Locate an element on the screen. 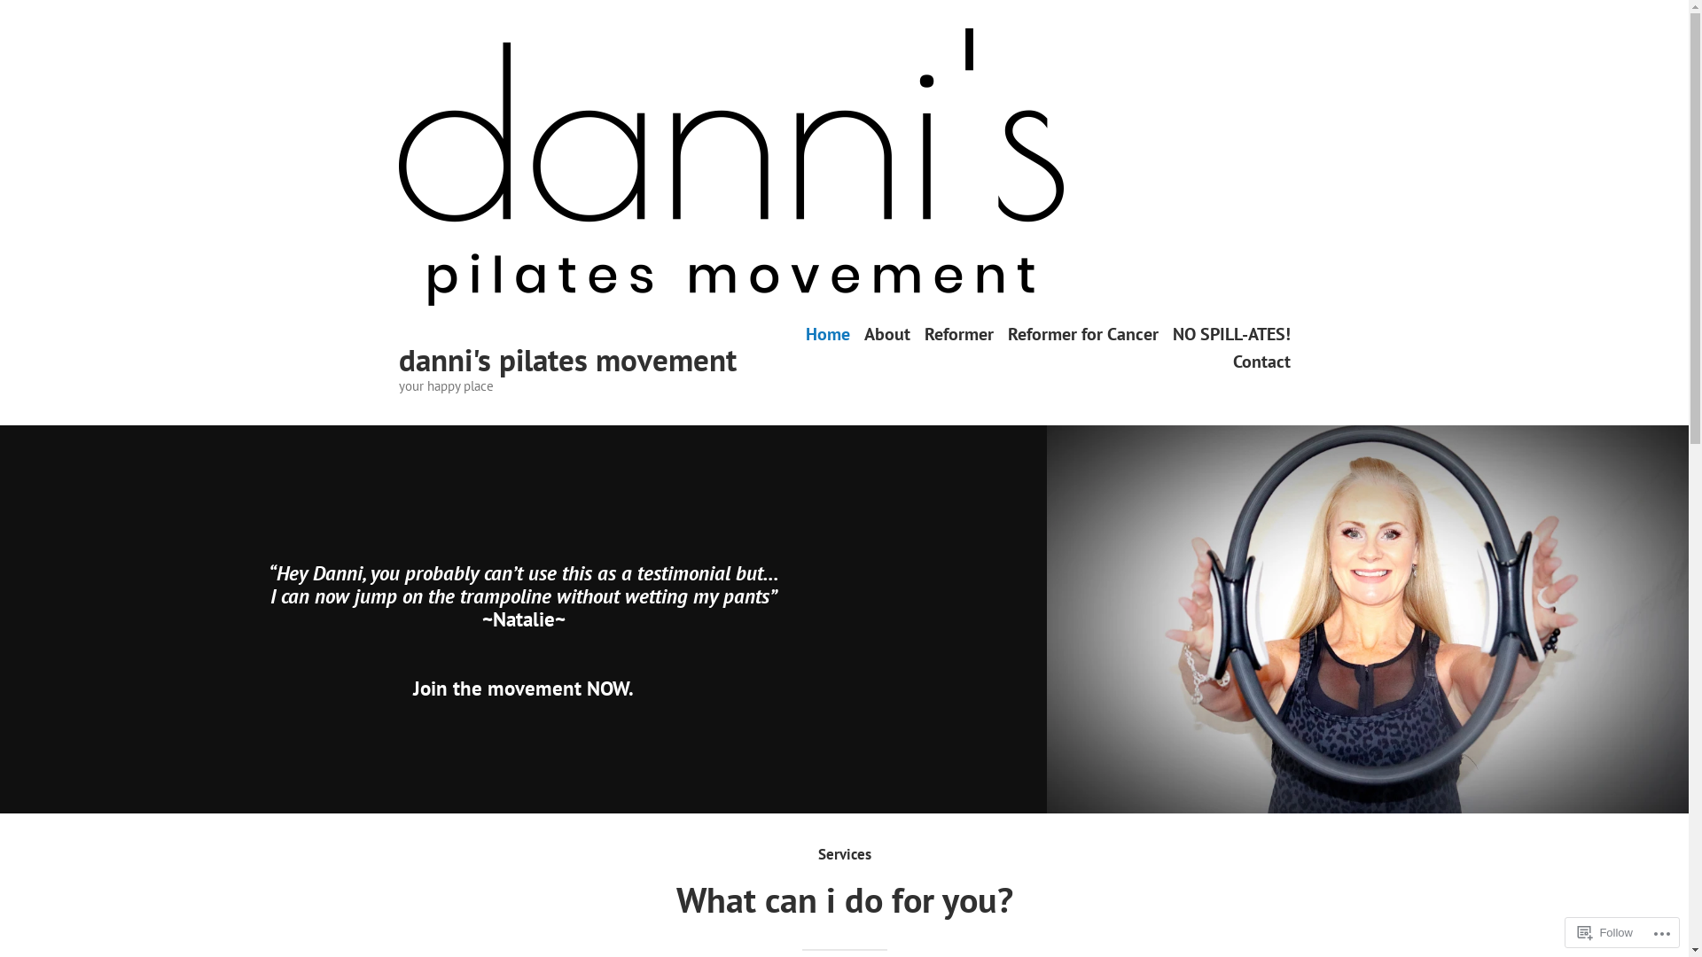  Follow is located at coordinates (1605, 932).